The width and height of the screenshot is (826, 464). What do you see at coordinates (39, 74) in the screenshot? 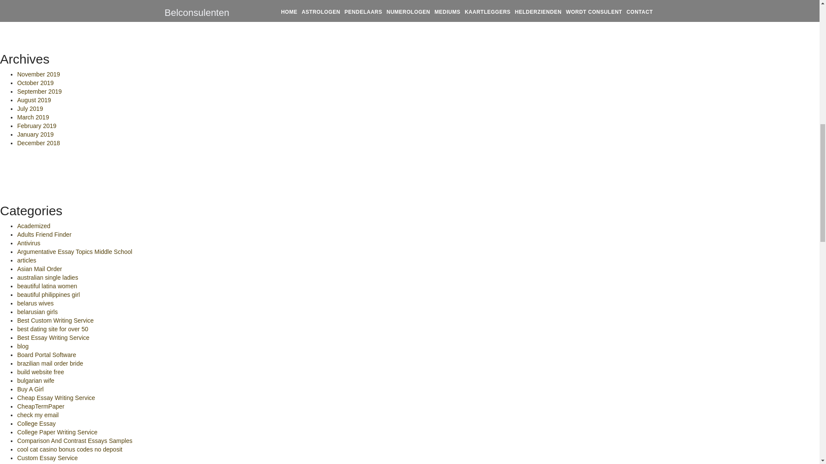
I see `November 2019` at bounding box center [39, 74].